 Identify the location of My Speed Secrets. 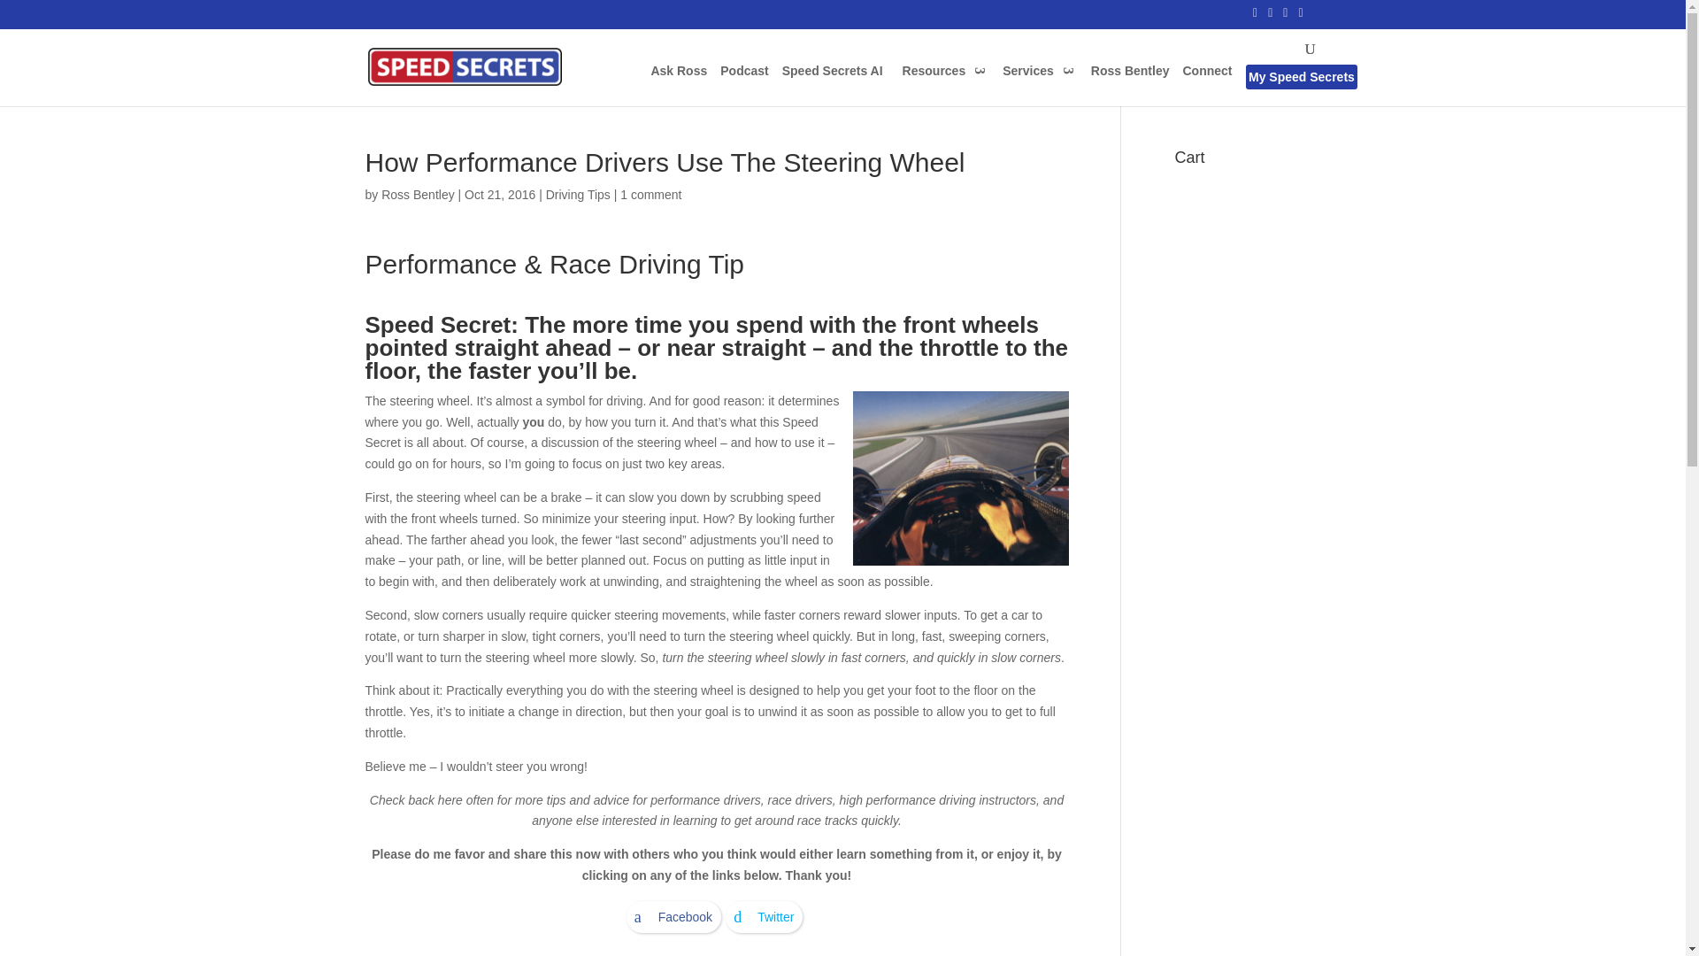
(1301, 91).